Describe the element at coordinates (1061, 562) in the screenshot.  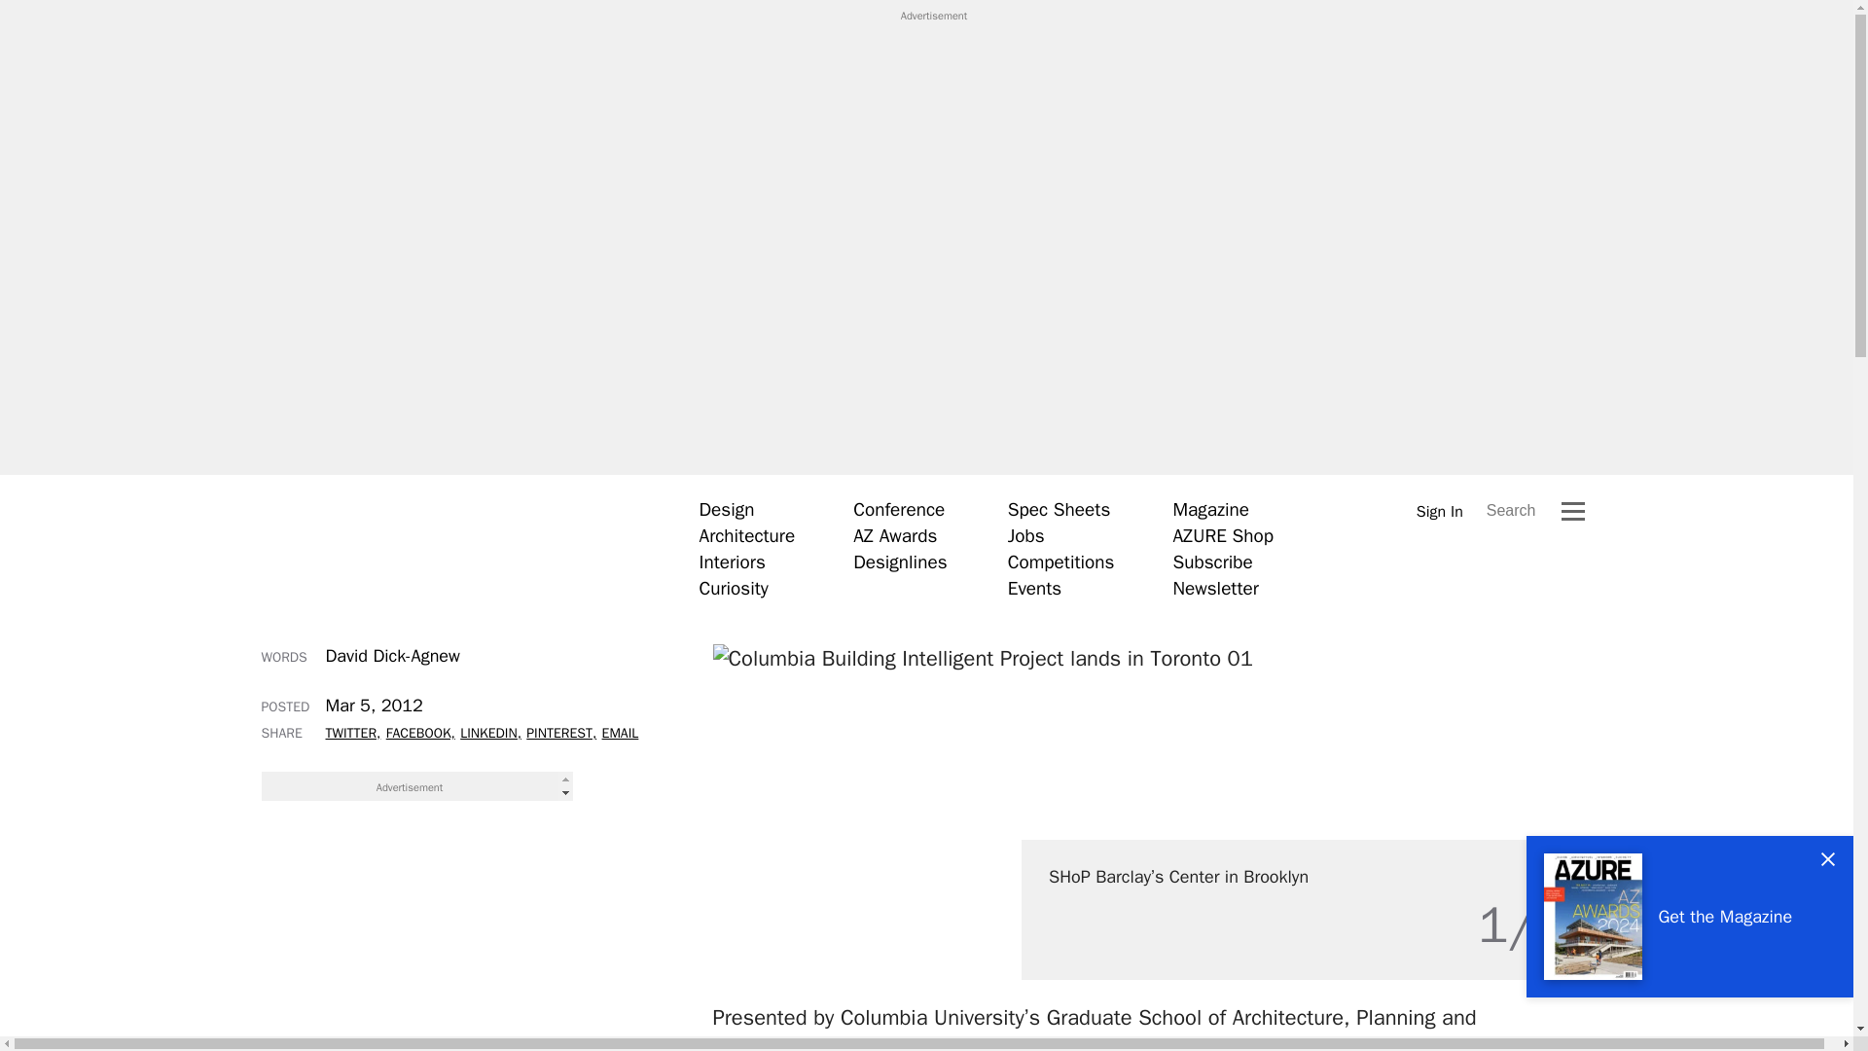
I see `Competitions` at that location.